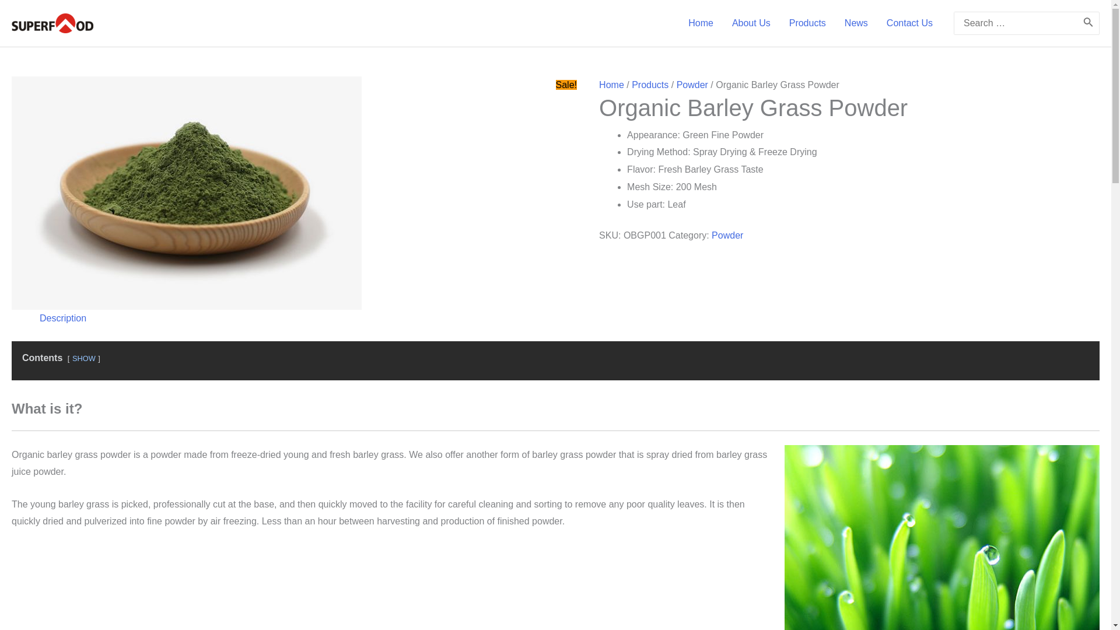 The height and width of the screenshot is (630, 1120). I want to click on Organic Barley Grass Powder 1, so click(942, 537).